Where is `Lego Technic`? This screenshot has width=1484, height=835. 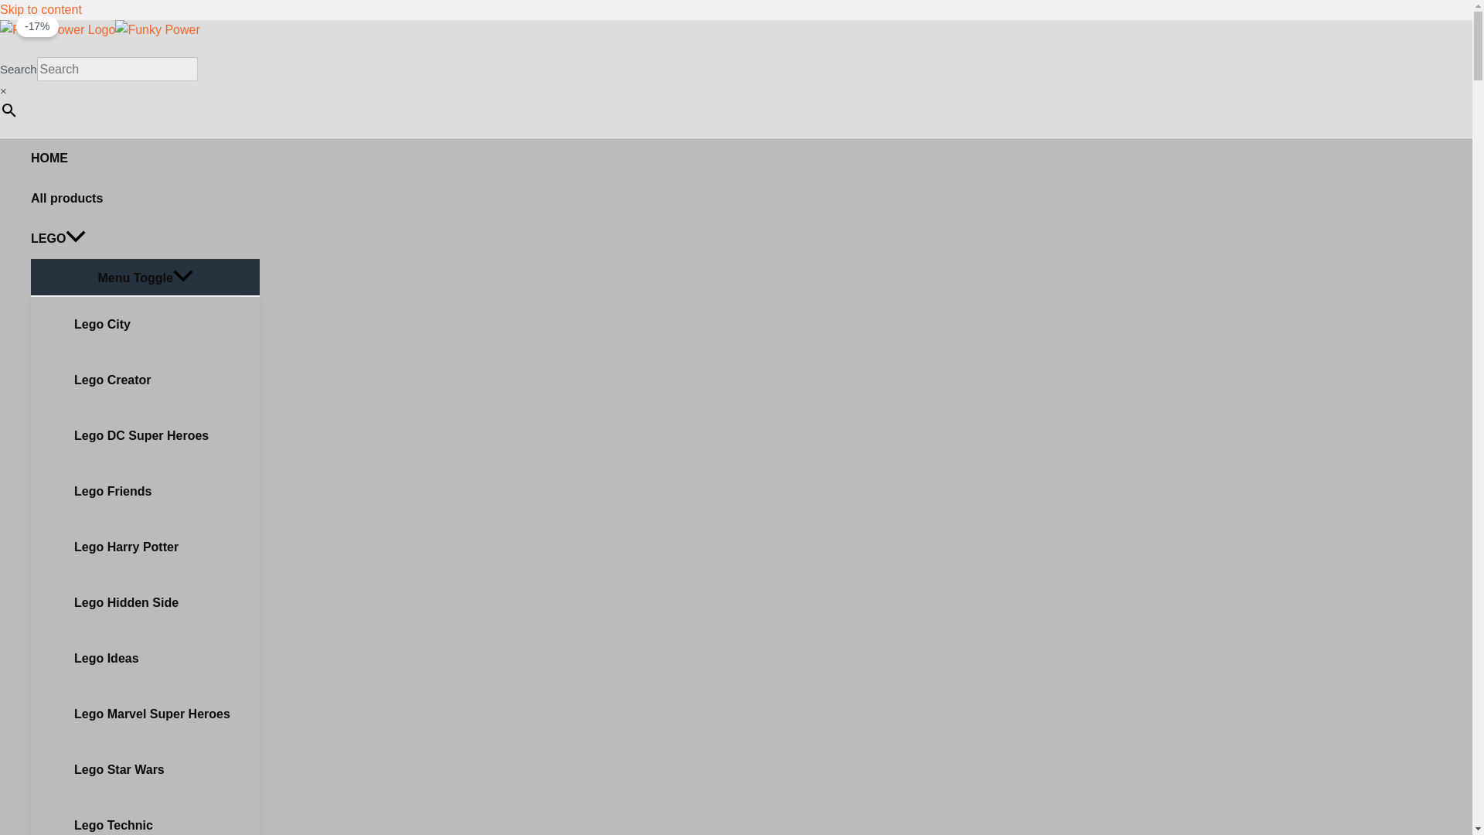 Lego Technic is located at coordinates (161, 816).